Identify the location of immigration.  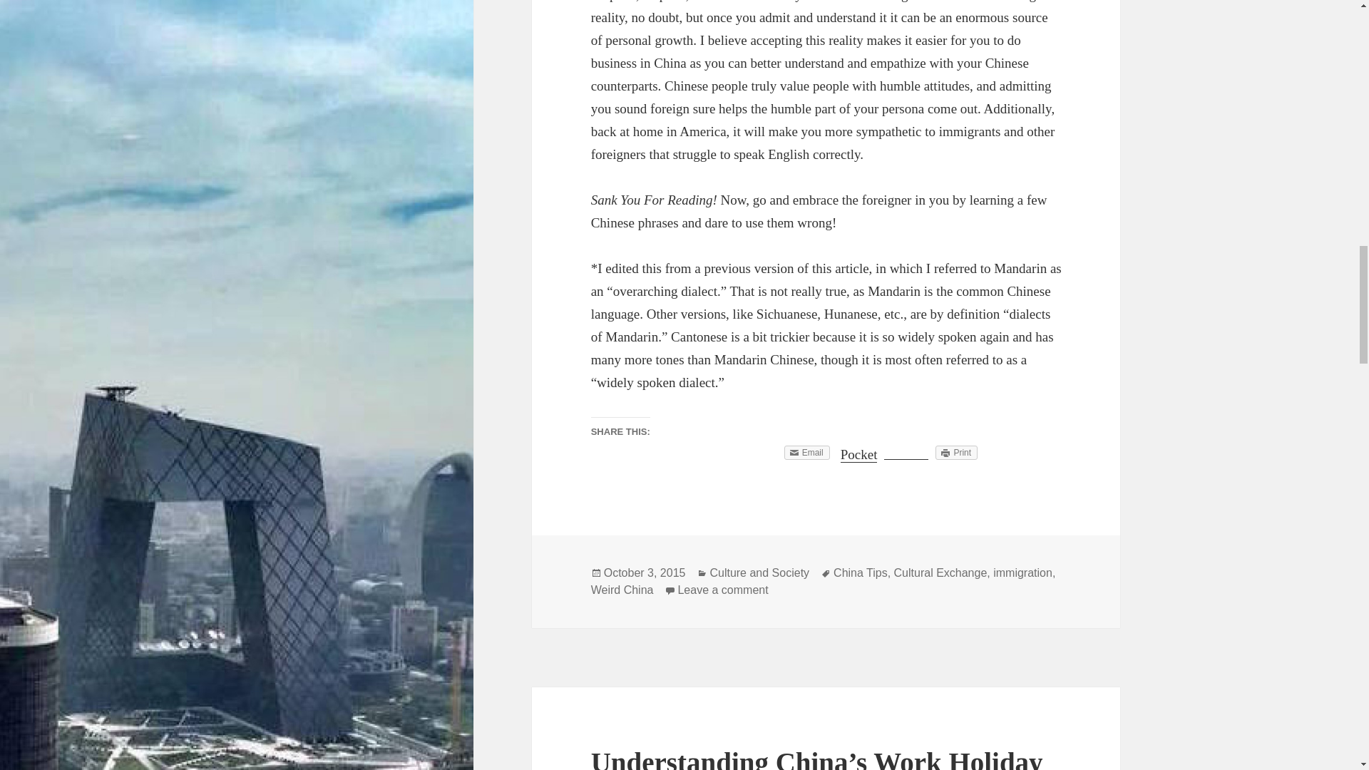
(1022, 573).